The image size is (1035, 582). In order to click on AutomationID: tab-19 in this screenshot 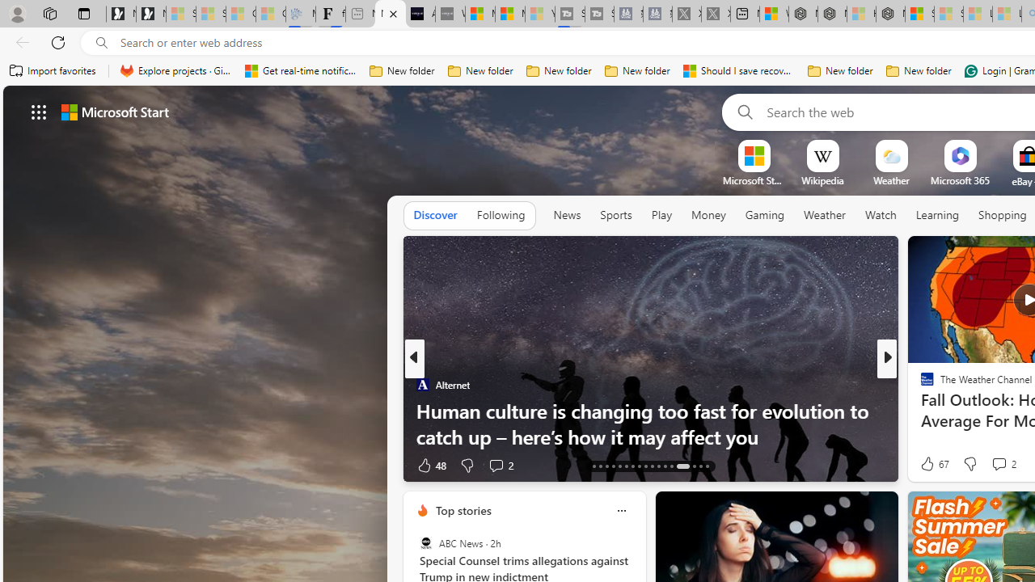, I will do `click(606, 466)`.